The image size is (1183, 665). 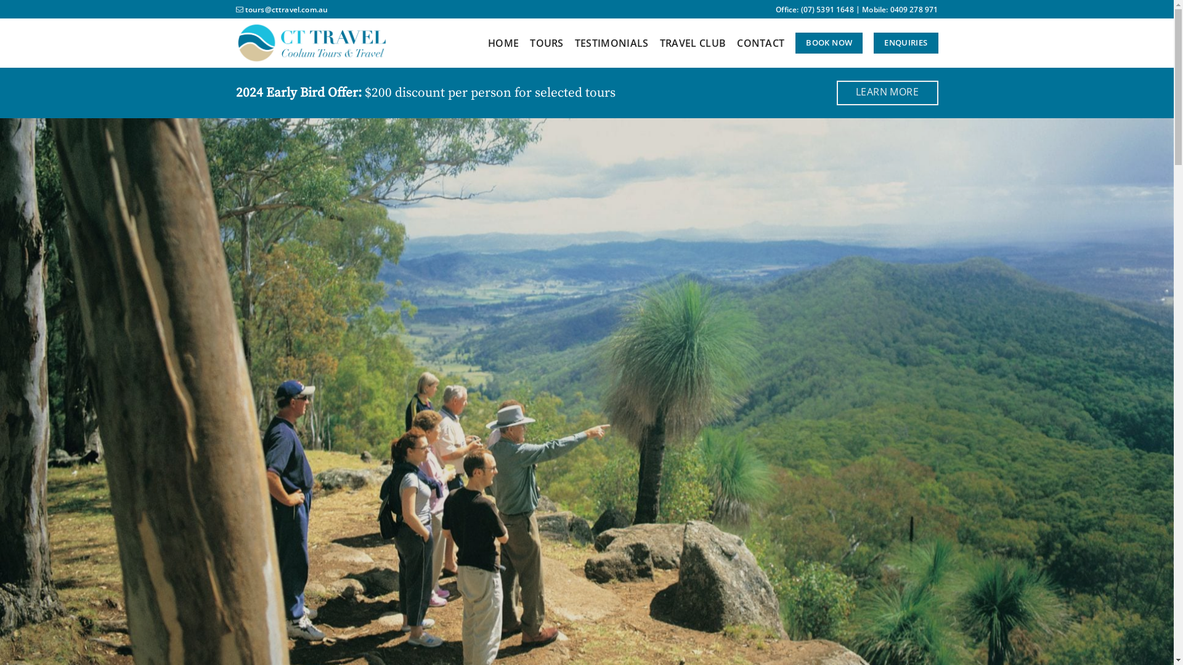 I want to click on TOURS, so click(x=547, y=43).